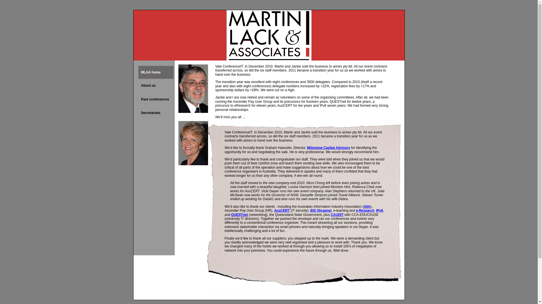 The height and width of the screenshot is (304, 542). What do you see at coordinates (156, 100) in the screenshot?
I see `Past conferences` at bounding box center [156, 100].